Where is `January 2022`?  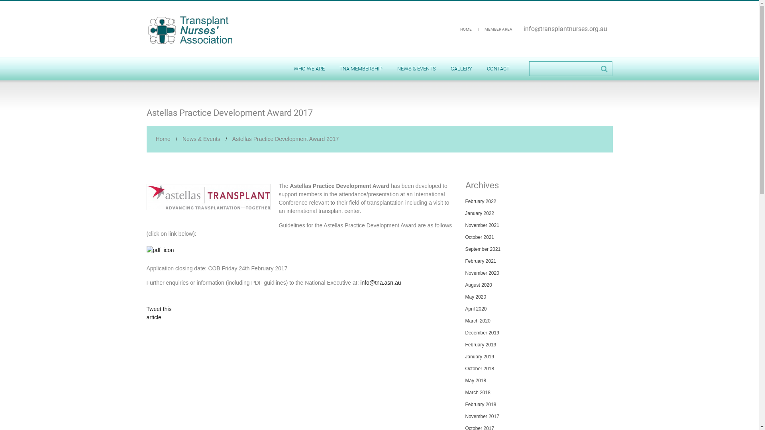 January 2022 is located at coordinates (480, 213).